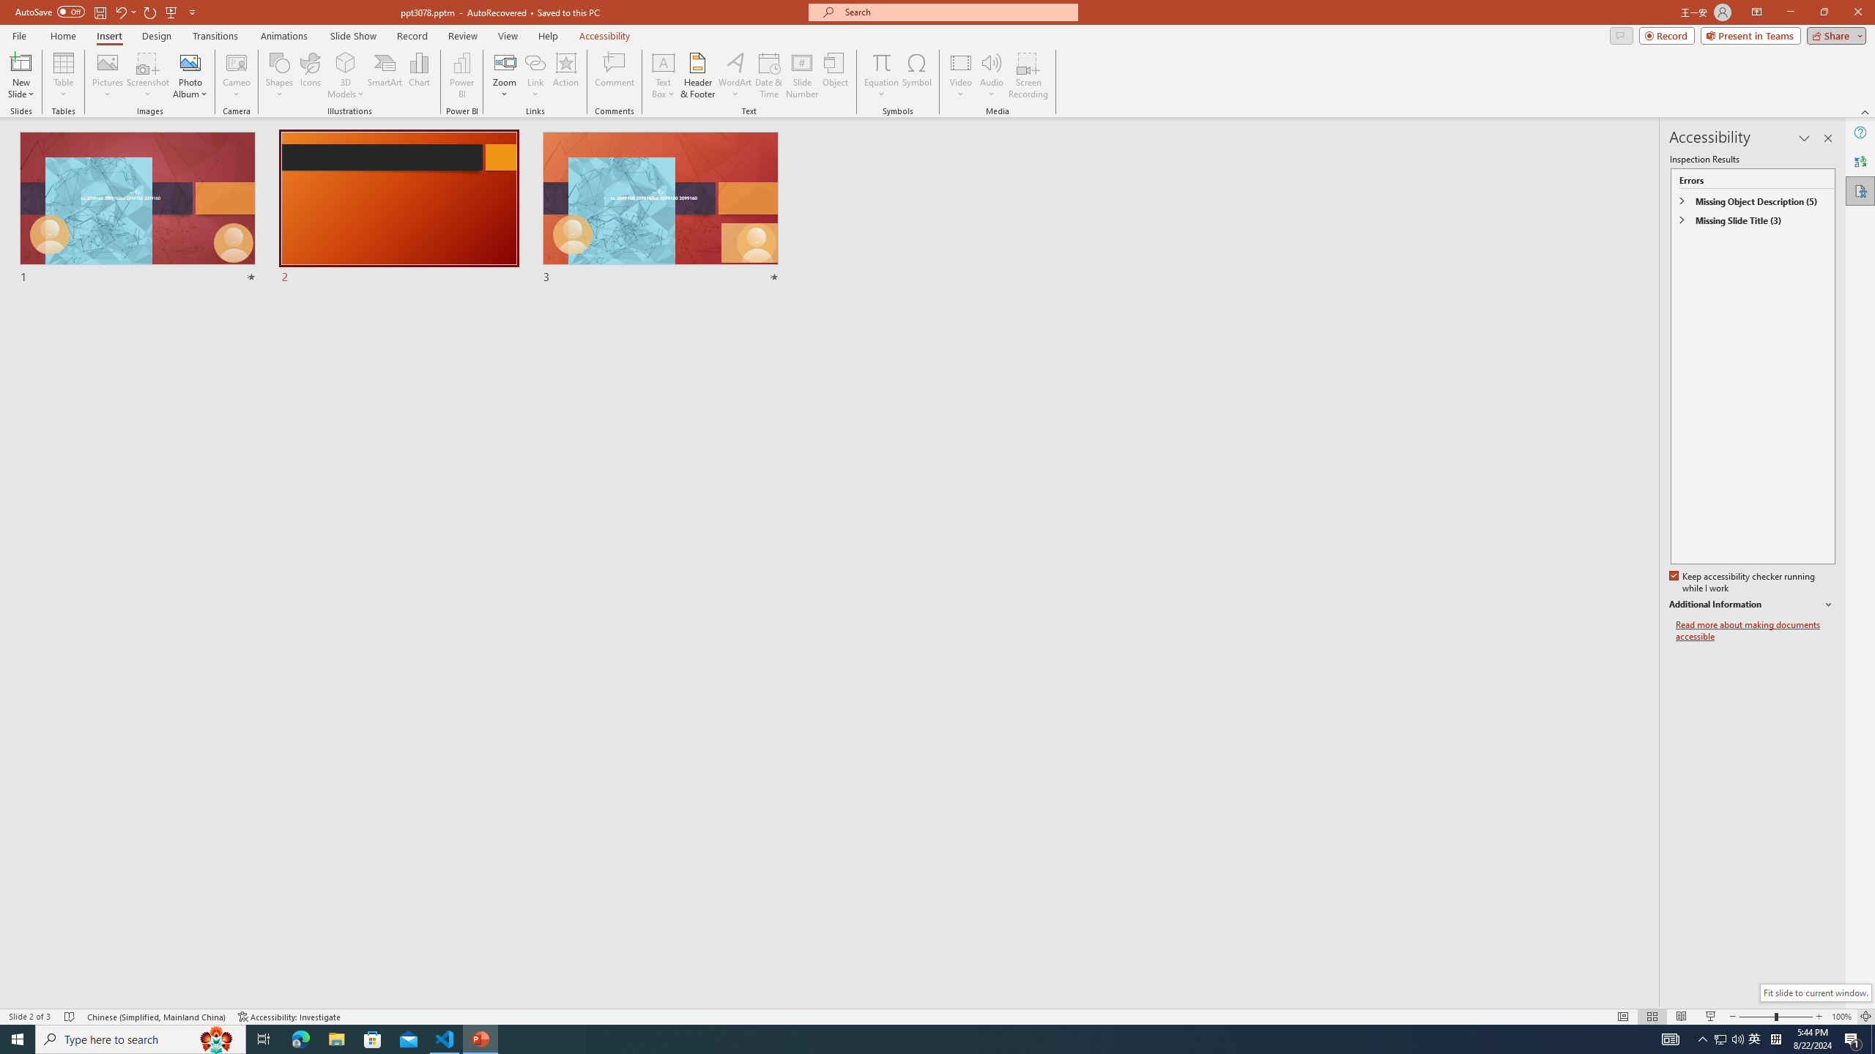 The image size is (1875, 1054). Describe the element at coordinates (237, 75) in the screenshot. I see `Cameo` at that location.